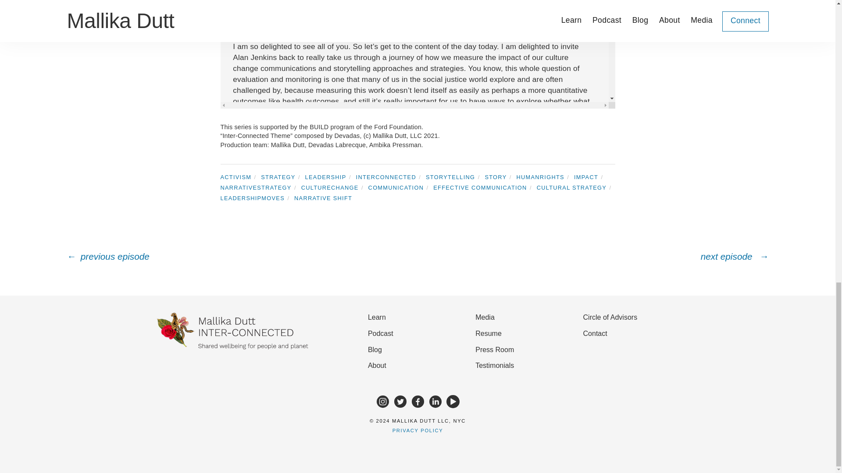 This screenshot has height=473, width=842. I want to click on Substack, so click(435, 401).